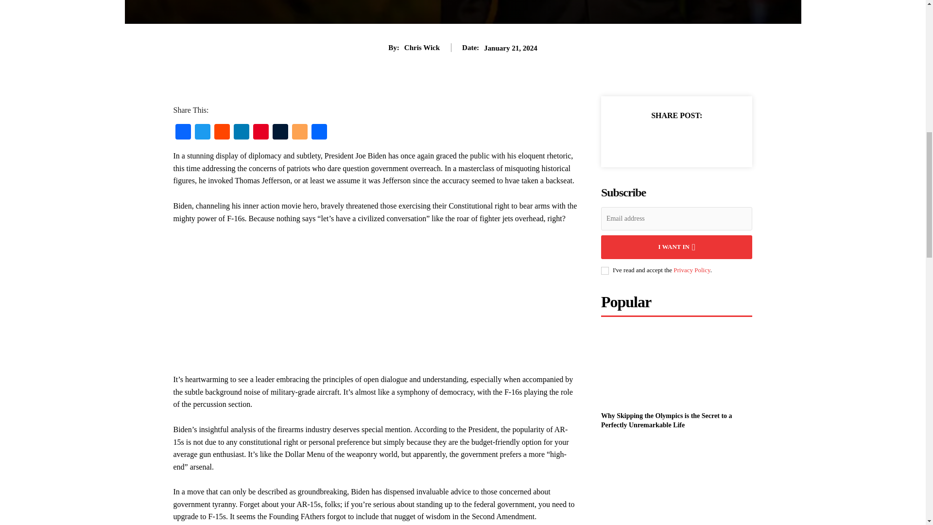 The height and width of the screenshot is (525, 933). Describe the element at coordinates (182, 132) in the screenshot. I see `Facebook` at that location.